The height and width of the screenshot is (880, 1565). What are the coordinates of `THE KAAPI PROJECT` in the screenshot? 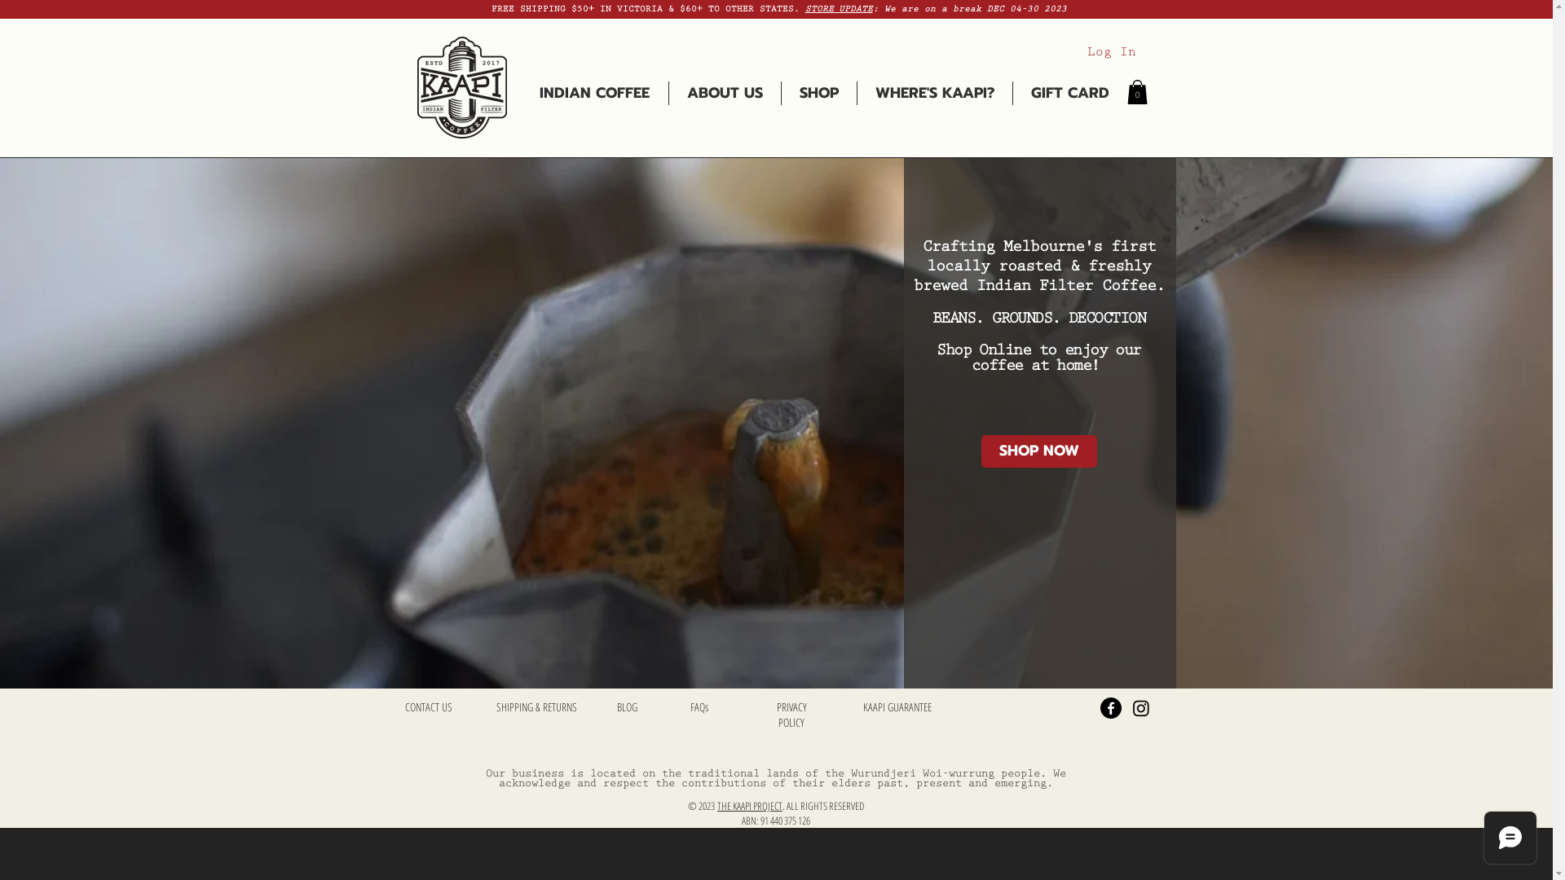 It's located at (750, 806).